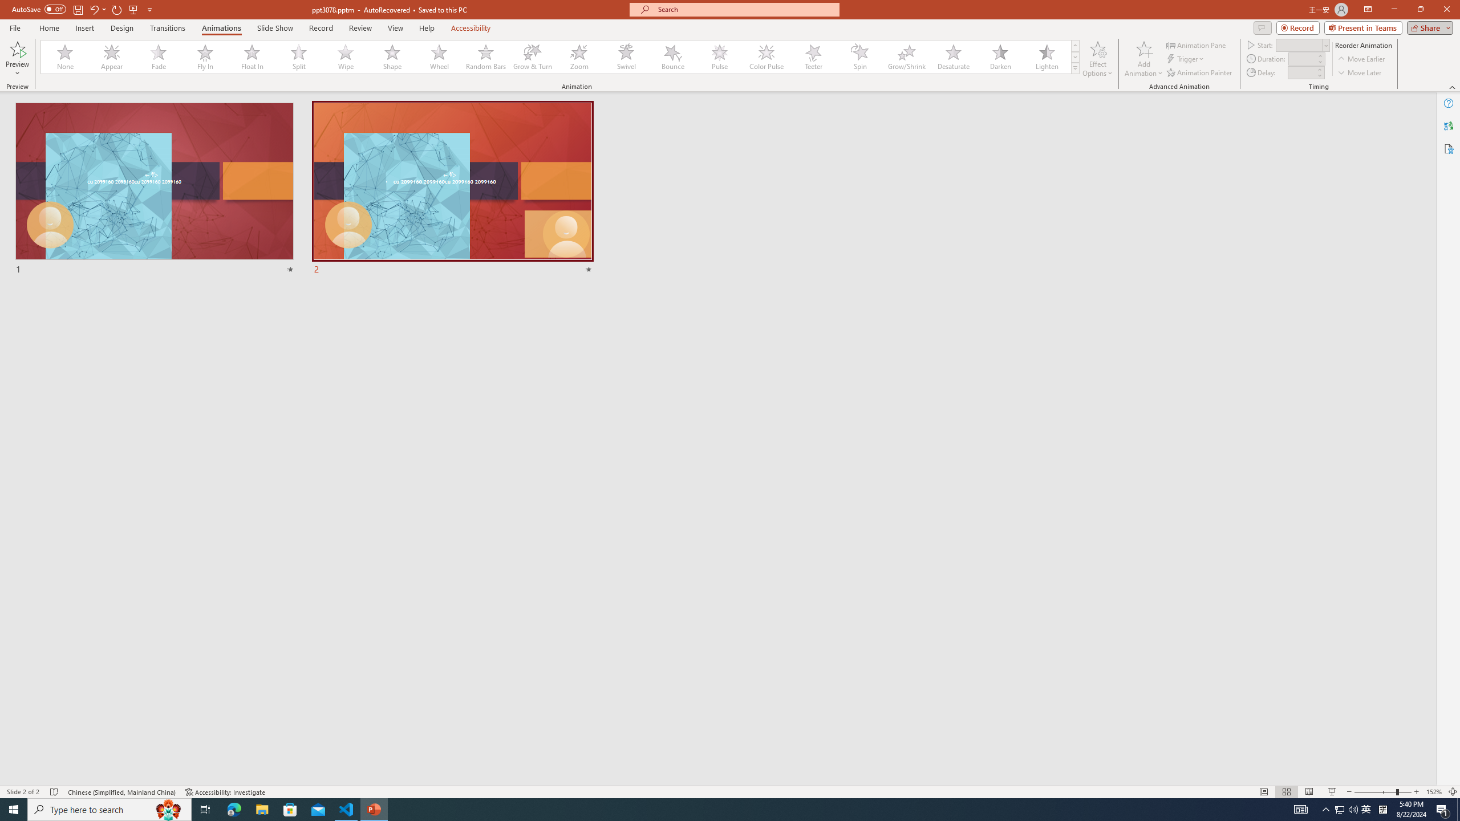 This screenshot has height=821, width=1460. What do you see at coordinates (1097, 59) in the screenshot?
I see `Effect Options` at bounding box center [1097, 59].